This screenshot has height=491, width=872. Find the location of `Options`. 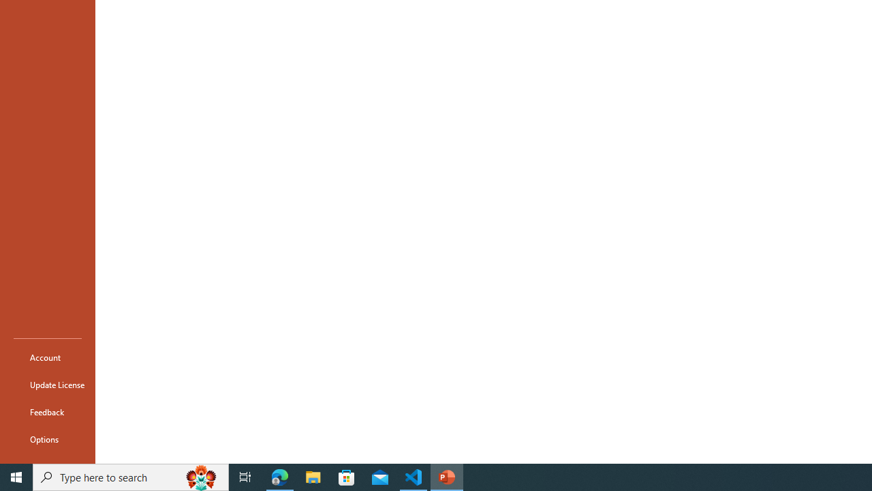

Options is located at coordinates (48, 439).